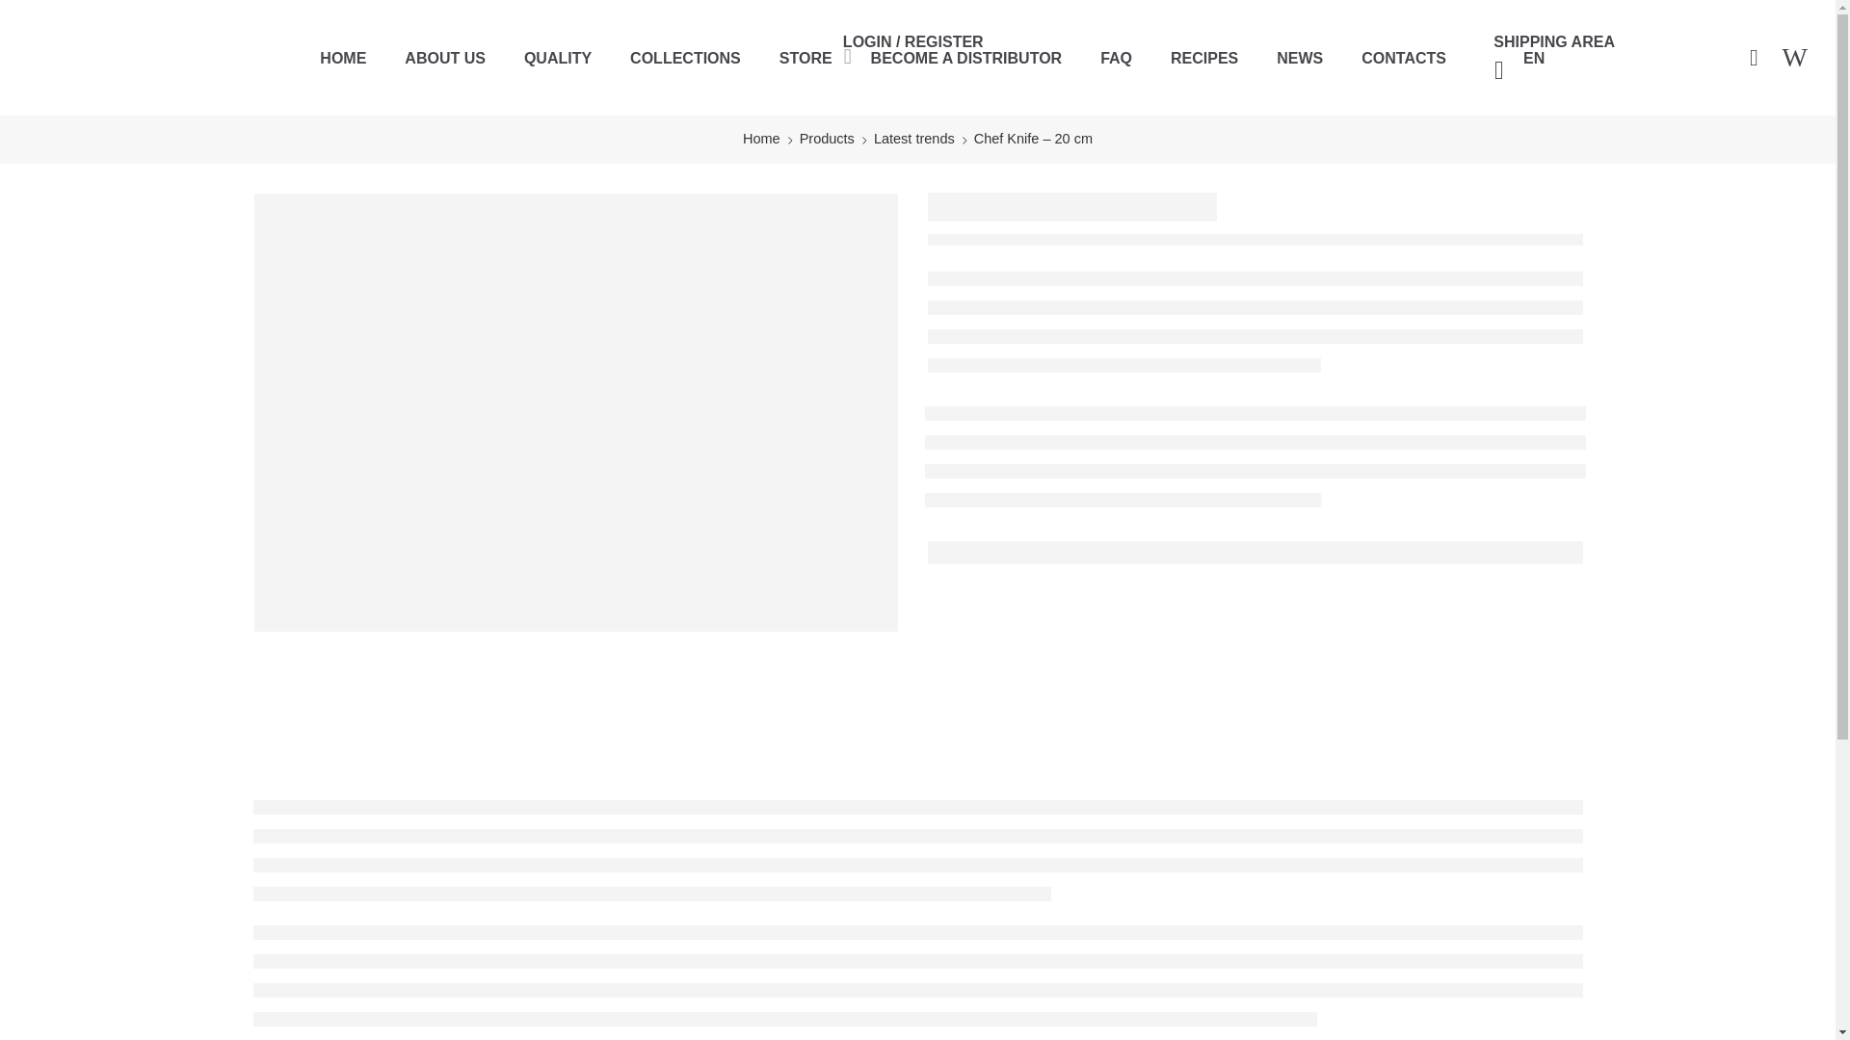 Image resolution: width=1850 pixels, height=1040 pixels. I want to click on QUALITY, so click(557, 58).